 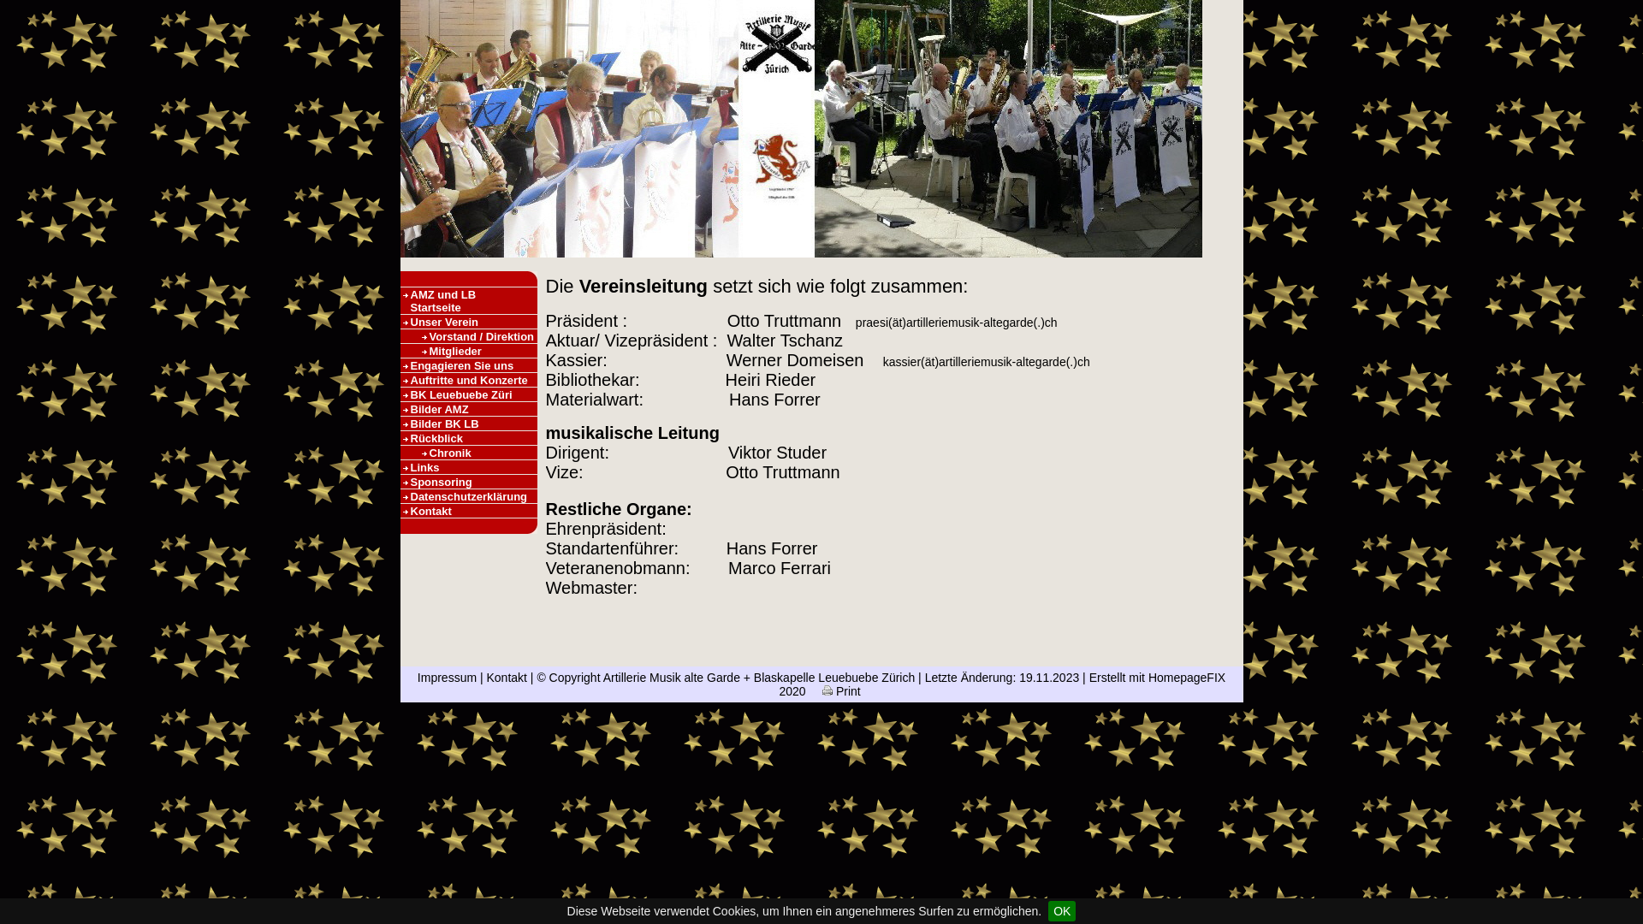 I want to click on Vorstand / Direktion, so click(x=469, y=335).